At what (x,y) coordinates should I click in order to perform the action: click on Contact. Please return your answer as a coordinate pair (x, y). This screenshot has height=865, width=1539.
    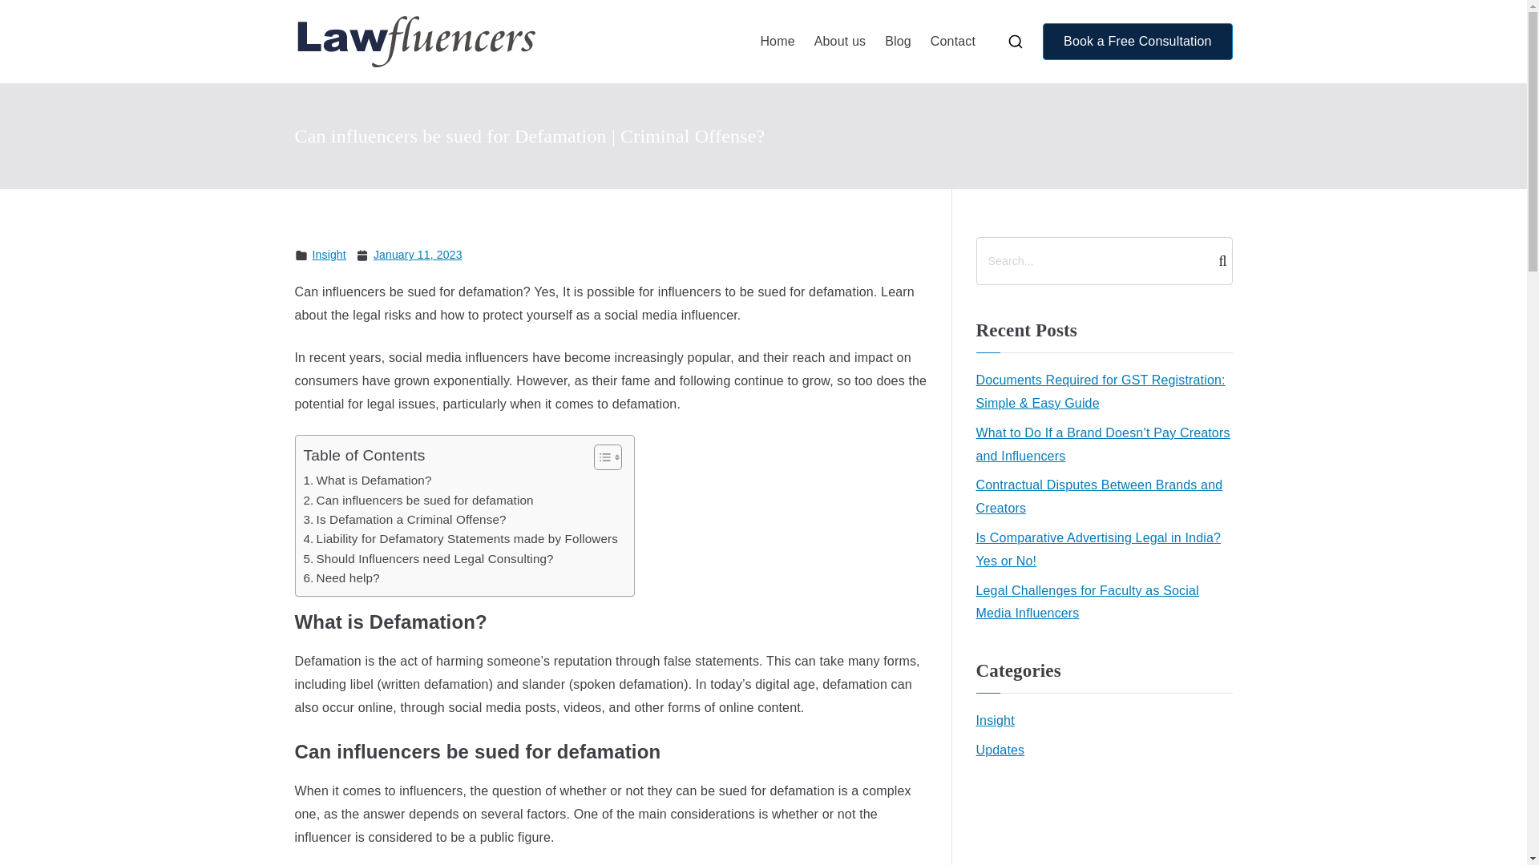
    Looking at the image, I should click on (953, 42).